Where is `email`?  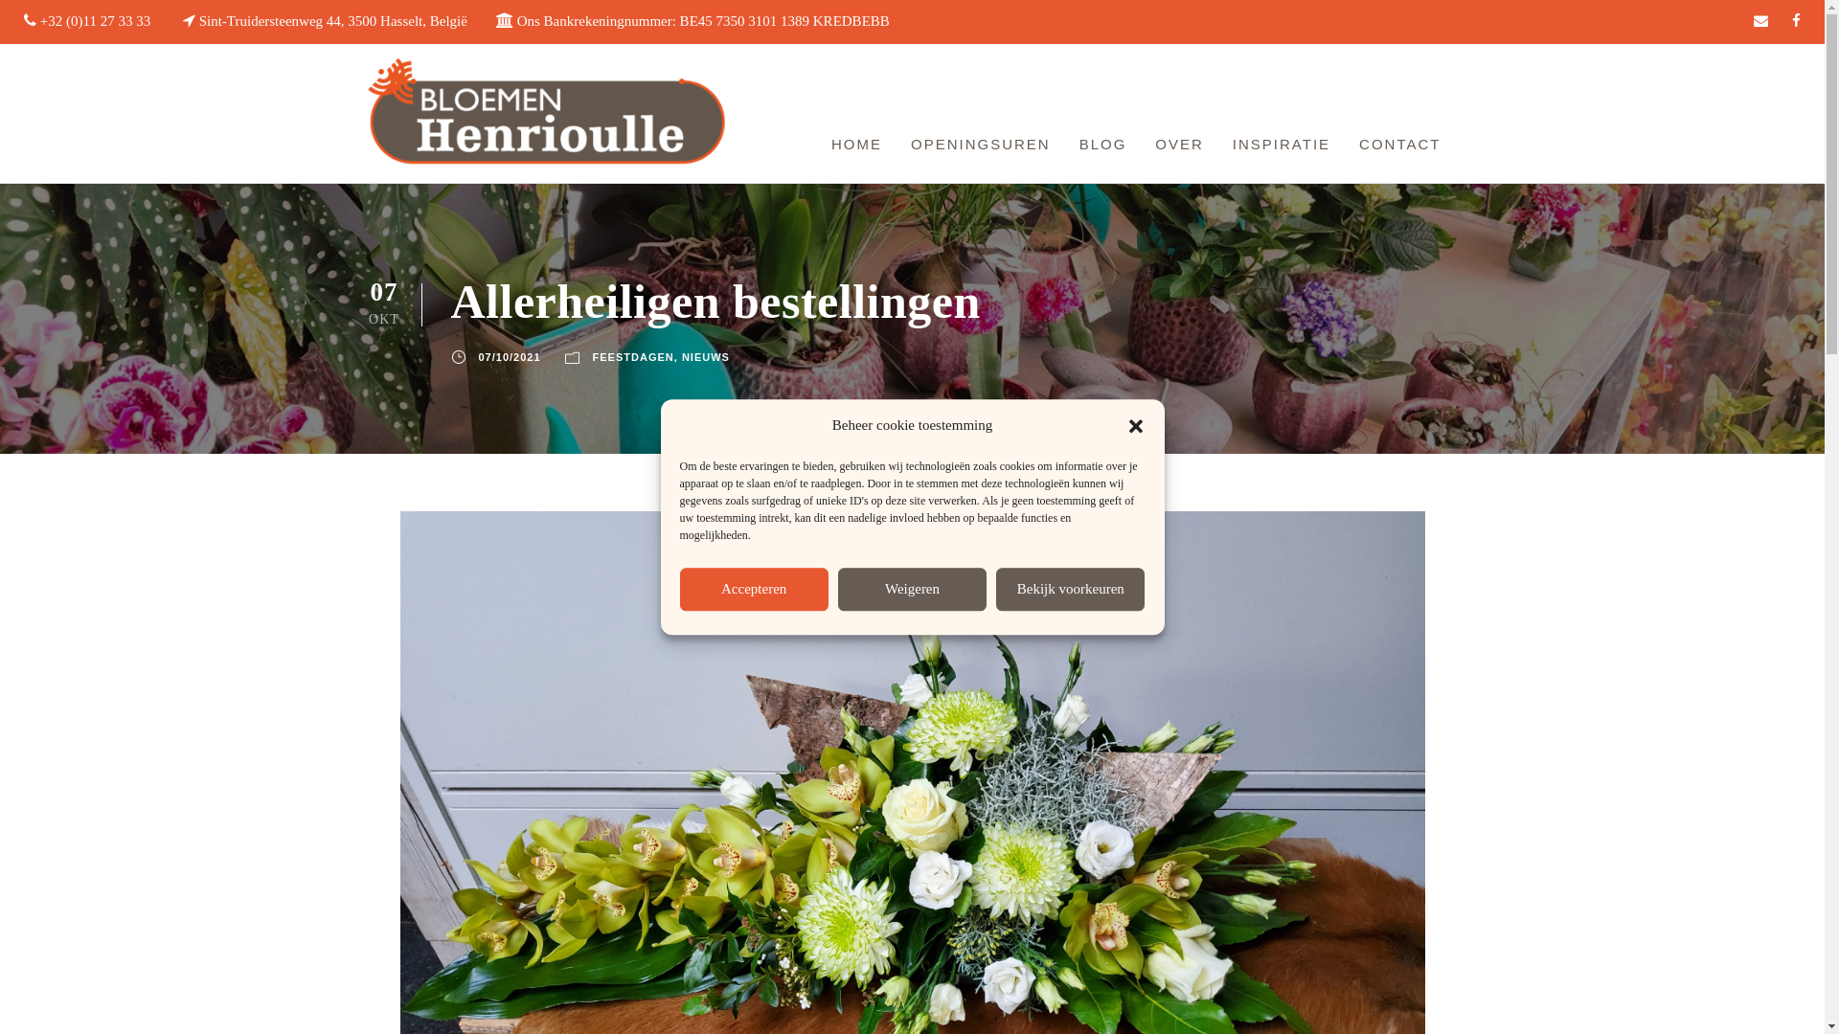 email is located at coordinates (1760, 21).